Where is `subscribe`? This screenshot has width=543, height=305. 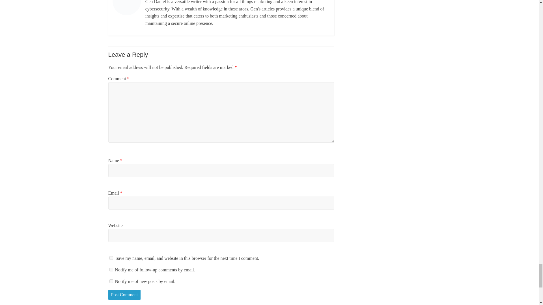
subscribe is located at coordinates (111, 281).